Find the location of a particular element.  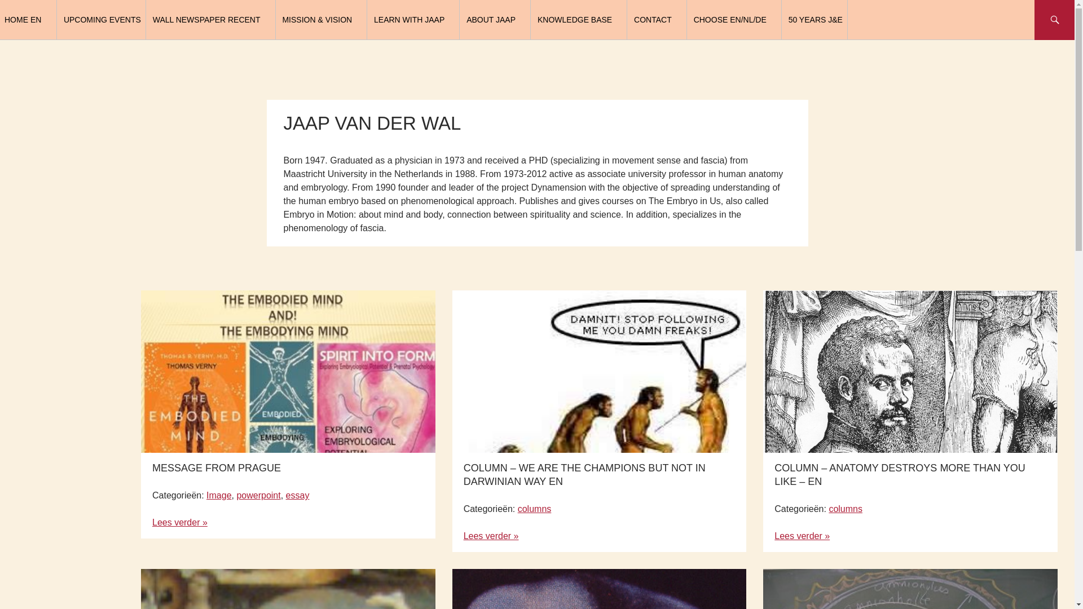

LEARN WITH JAAP is located at coordinates (414, 20).